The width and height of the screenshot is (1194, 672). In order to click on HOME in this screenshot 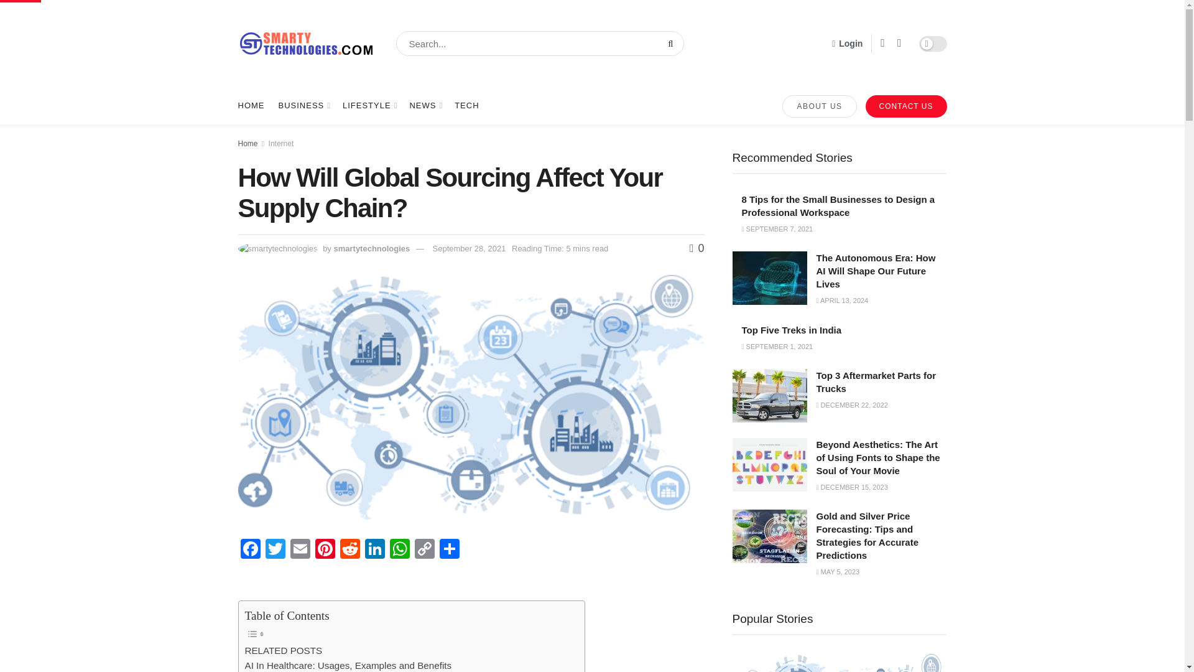, I will do `click(248, 143)`.